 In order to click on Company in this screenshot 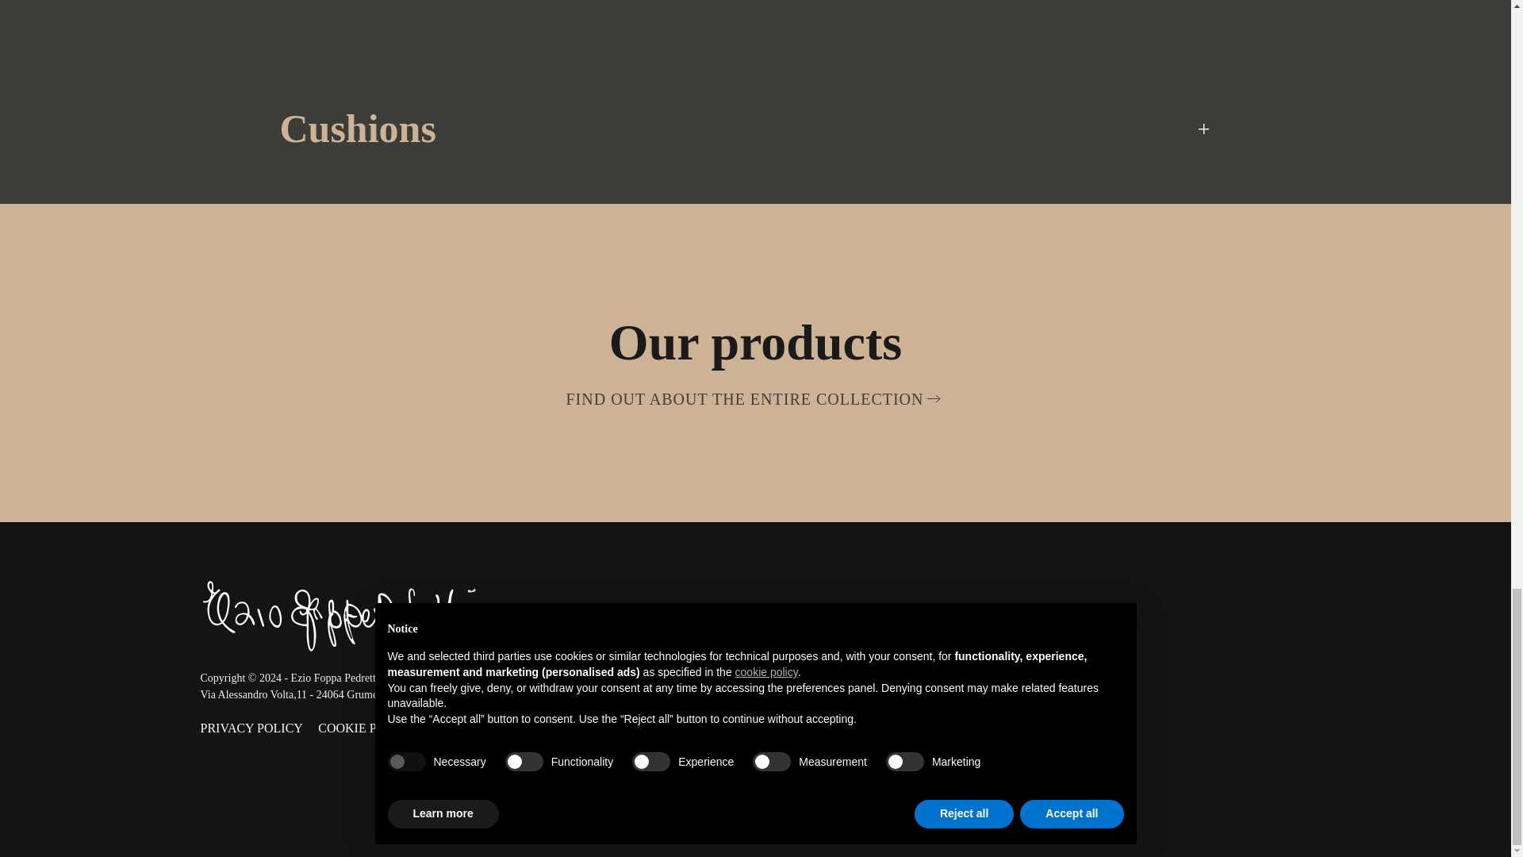, I will do `click(1079, 690)`.